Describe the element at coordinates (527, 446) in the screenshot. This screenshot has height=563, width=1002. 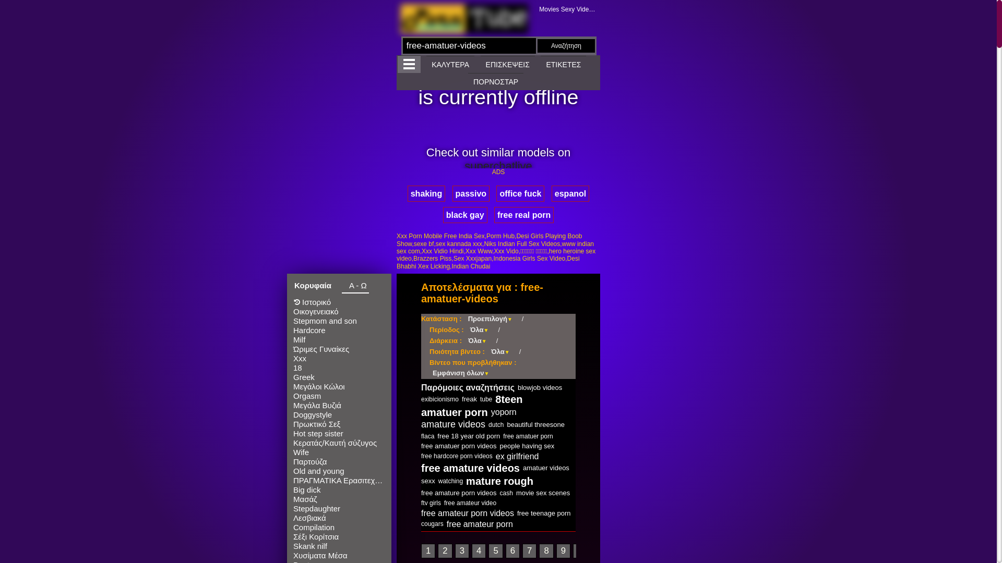
I see `people having sex` at that location.